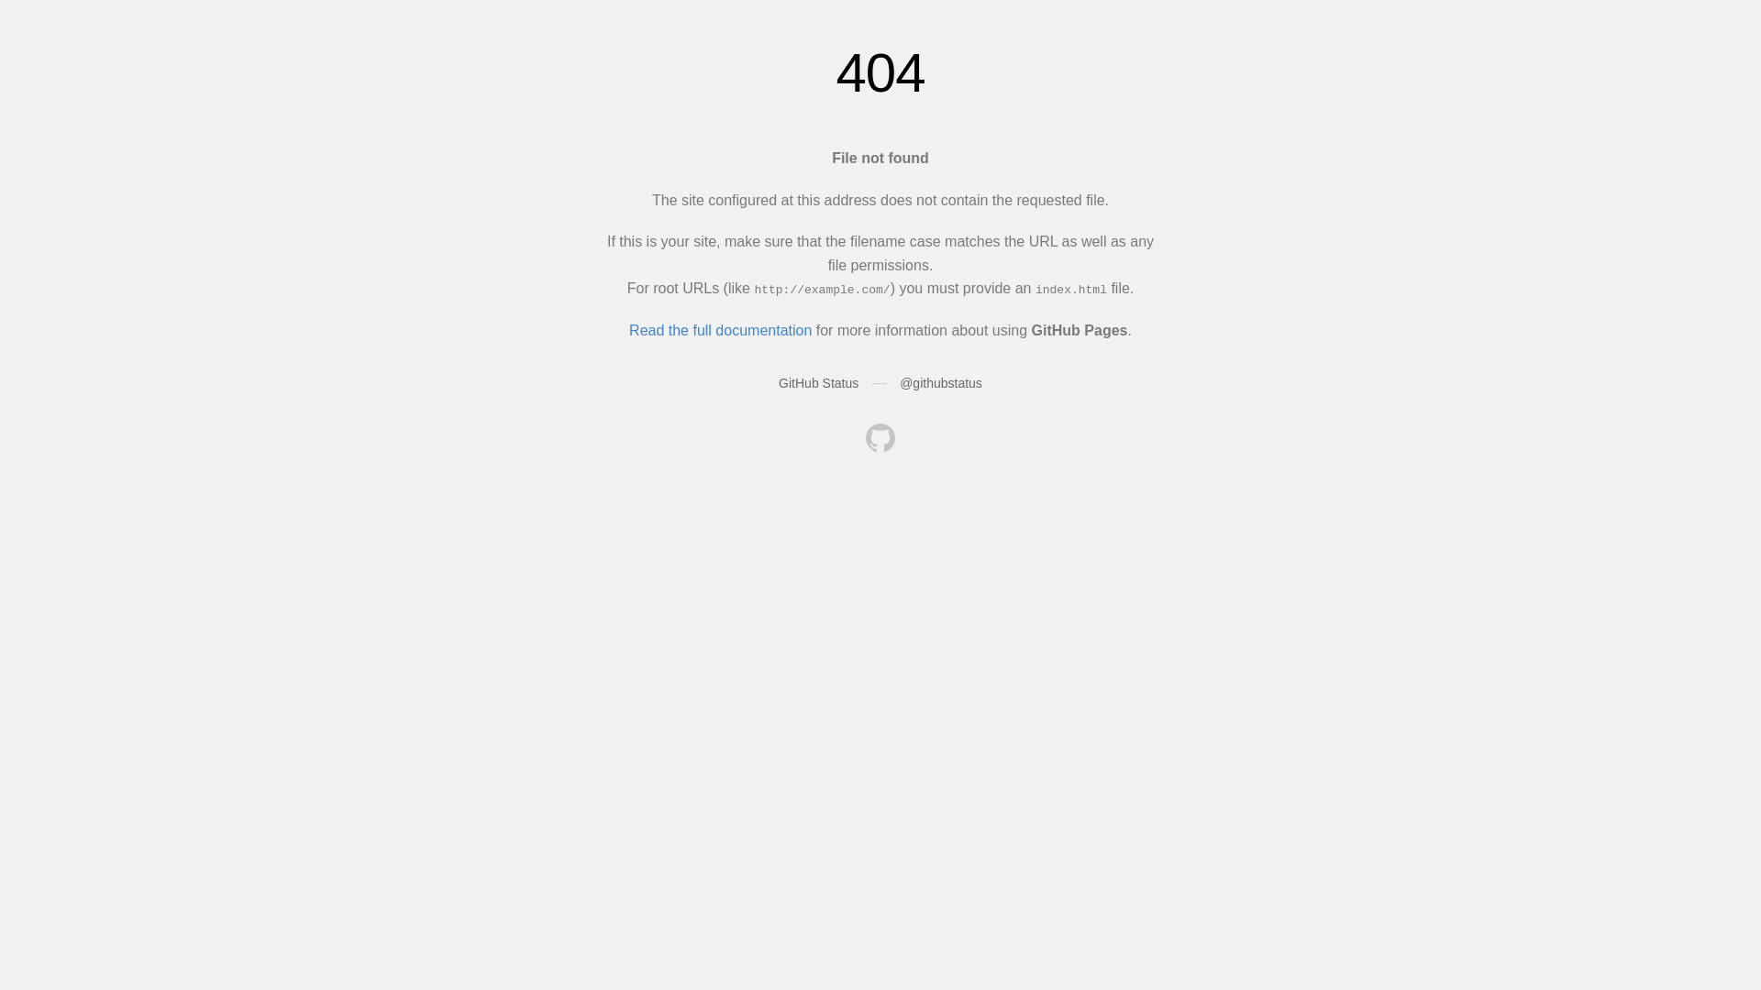 Image resolution: width=1761 pixels, height=990 pixels. What do you see at coordinates (941, 383) in the screenshot?
I see `@githubstatus` at bounding box center [941, 383].